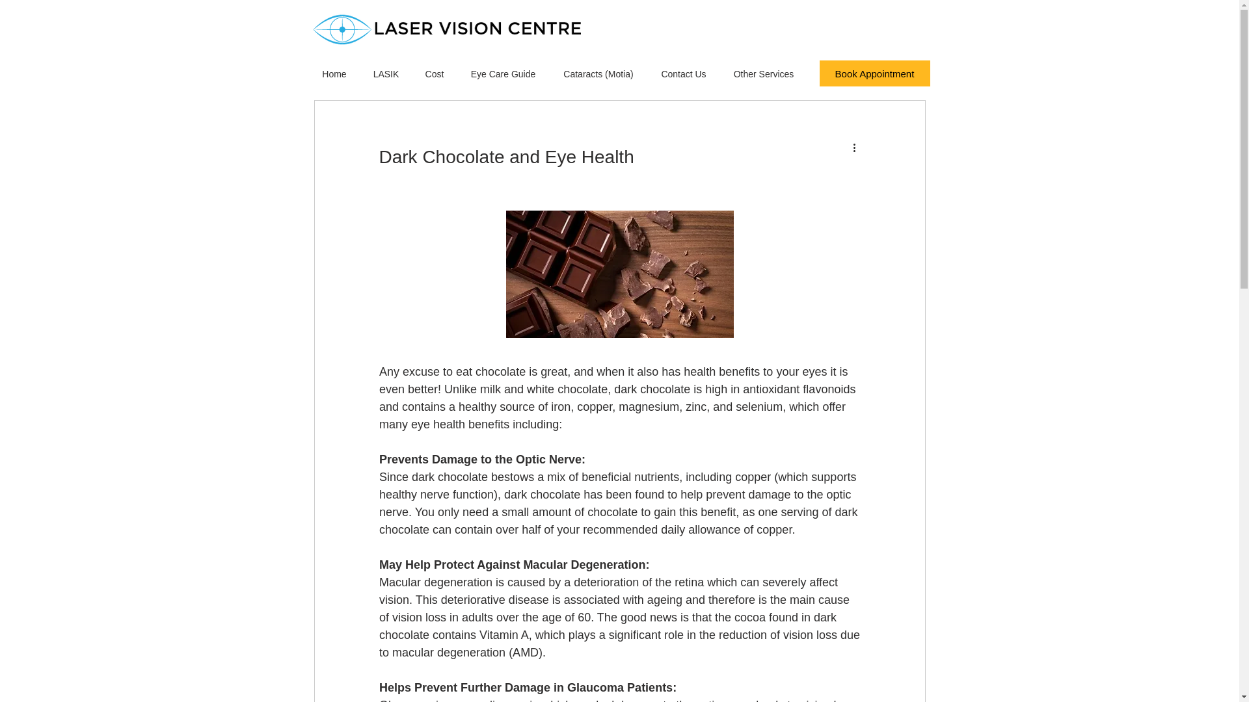  I want to click on Other Services, so click(762, 74).